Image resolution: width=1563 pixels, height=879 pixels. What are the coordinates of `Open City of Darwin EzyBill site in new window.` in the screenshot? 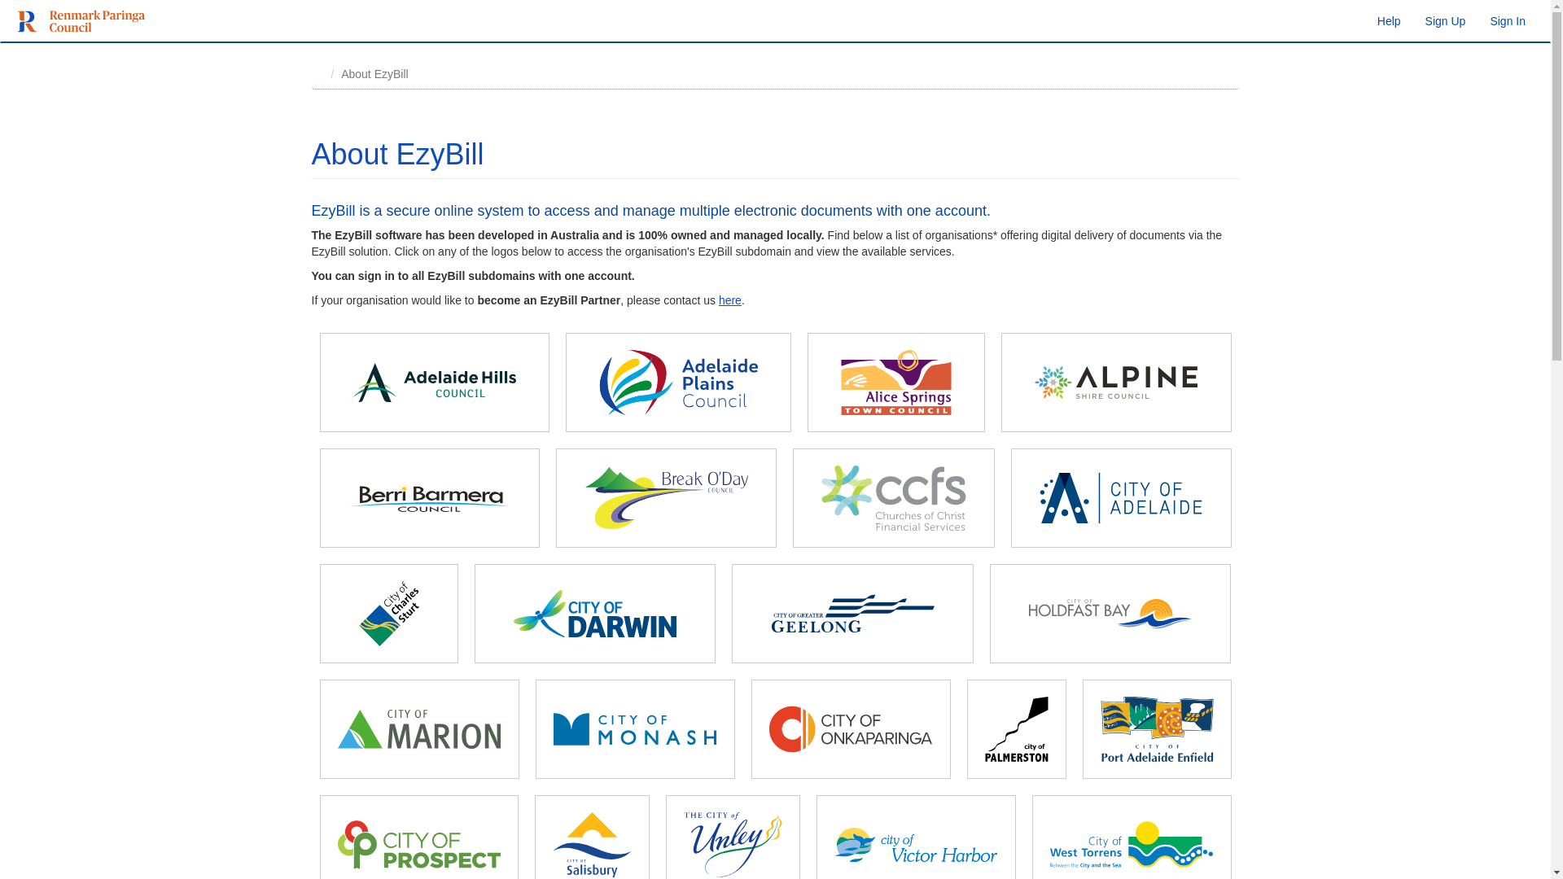 It's located at (596, 614).